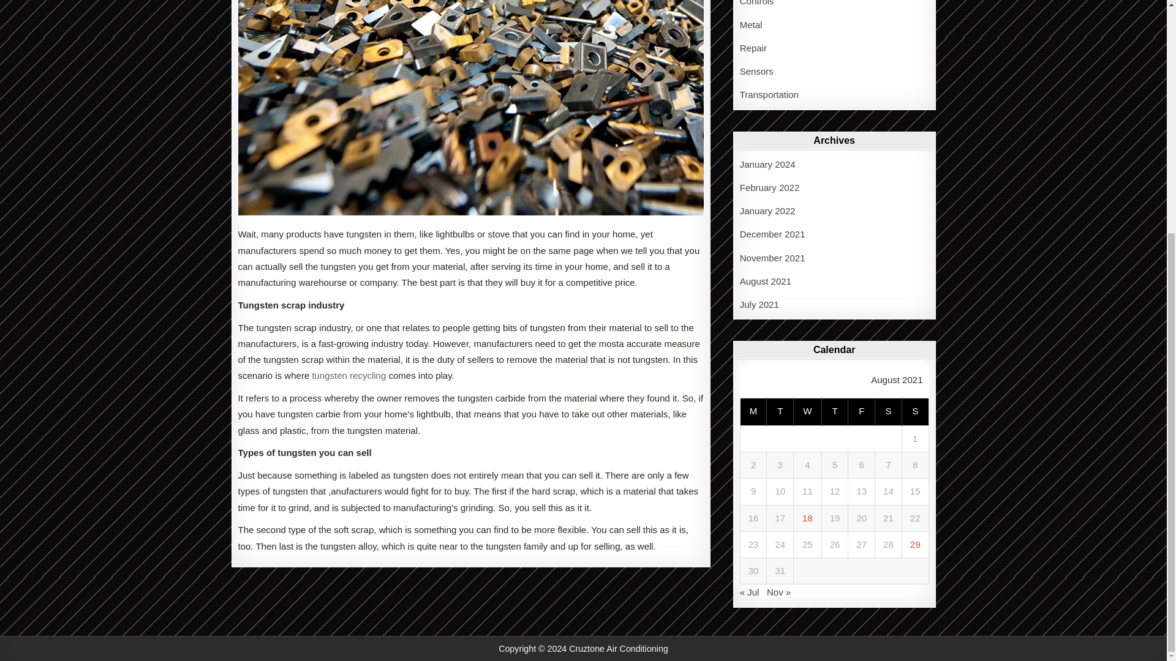 The height and width of the screenshot is (661, 1176). Describe the element at coordinates (807, 518) in the screenshot. I see `18` at that location.